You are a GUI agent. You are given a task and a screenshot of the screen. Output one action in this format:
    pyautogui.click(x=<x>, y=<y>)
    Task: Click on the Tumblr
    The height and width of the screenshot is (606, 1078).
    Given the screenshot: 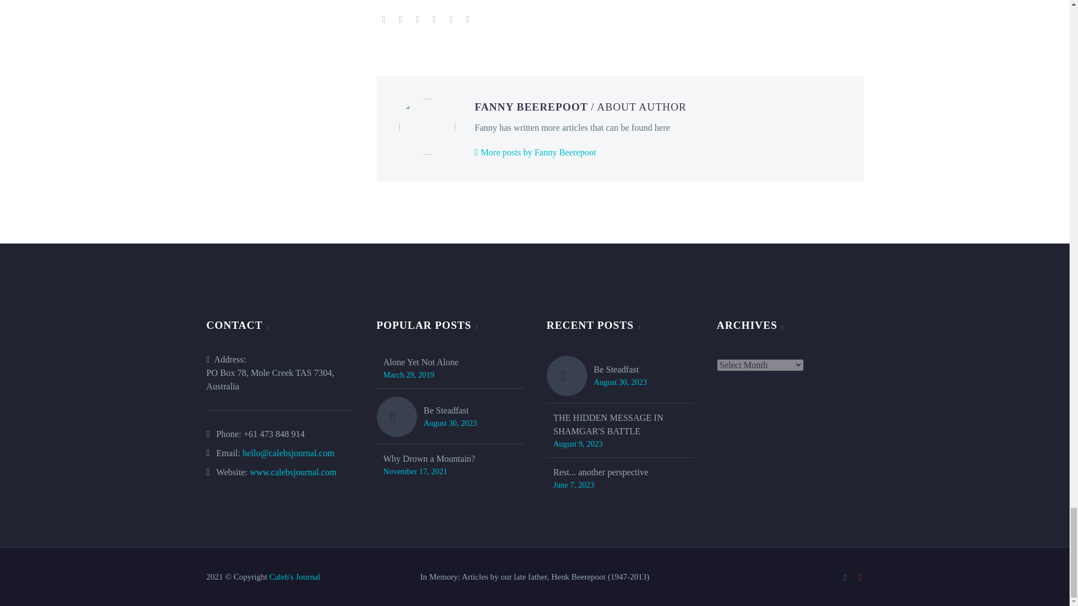 What is the action you would take?
    pyautogui.click(x=435, y=20)
    